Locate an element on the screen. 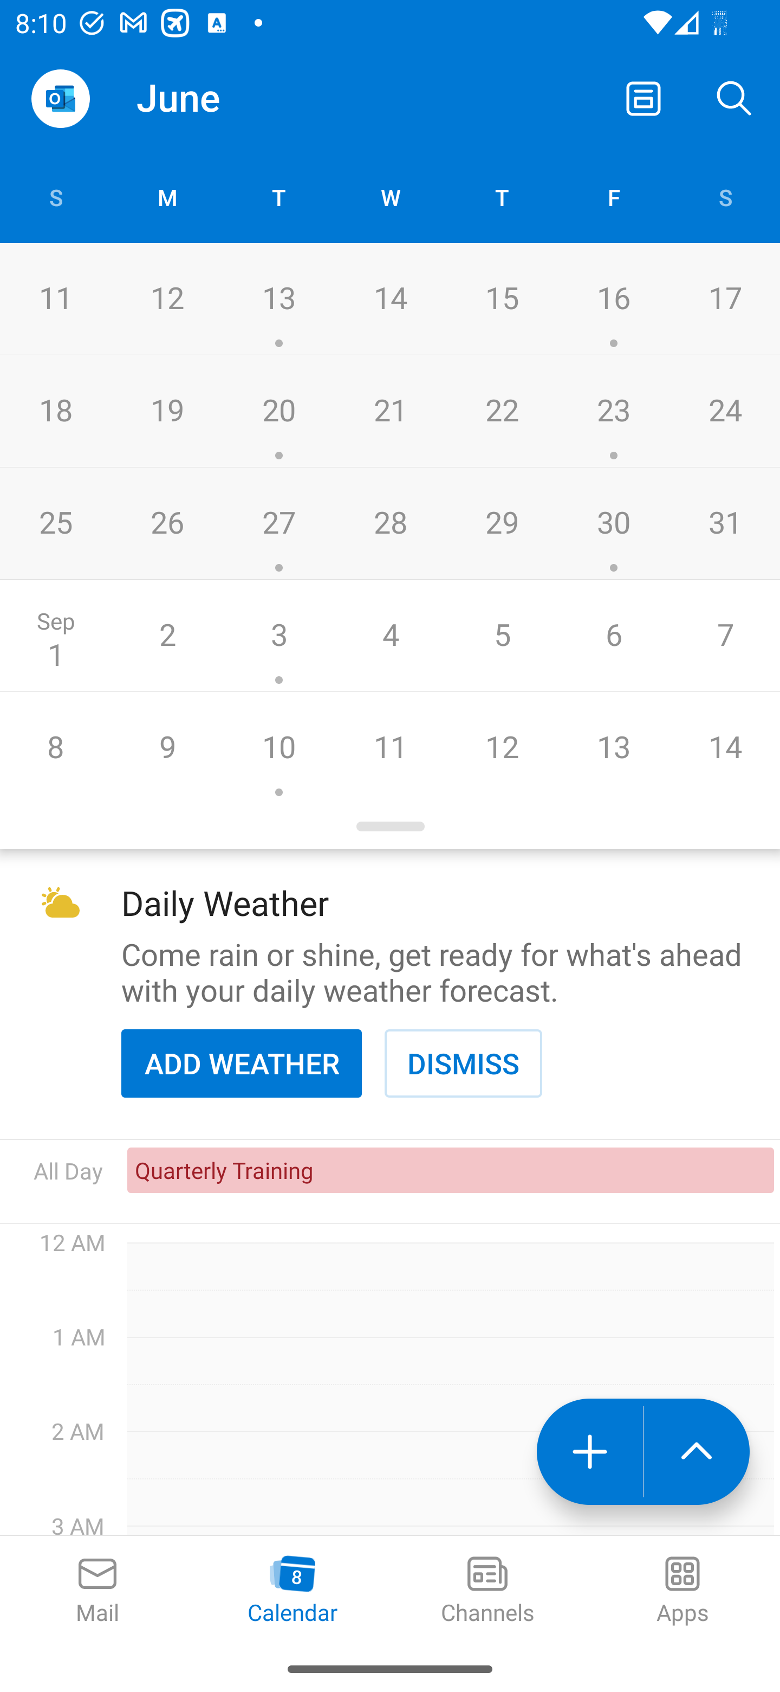 The width and height of the screenshot is (780, 1692). 21 Wednesday, August 21 is located at coordinates (390, 411).